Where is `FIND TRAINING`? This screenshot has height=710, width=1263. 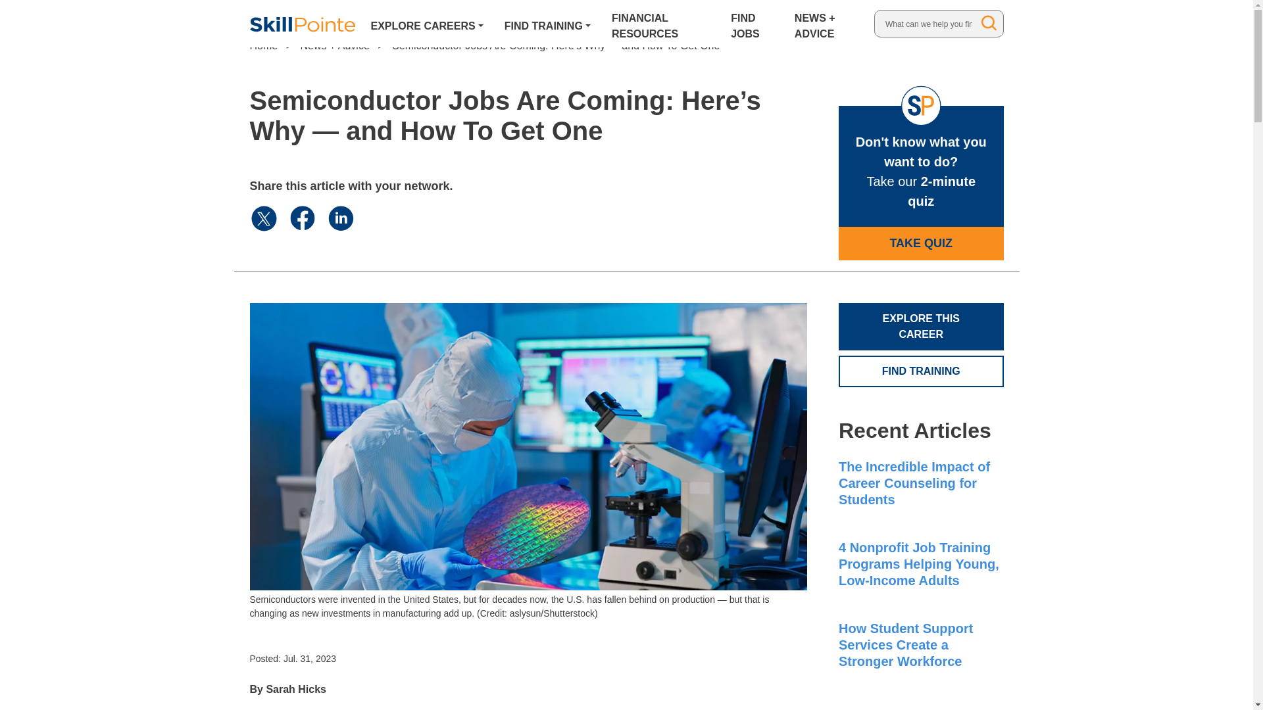 FIND TRAINING is located at coordinates (547, 24).